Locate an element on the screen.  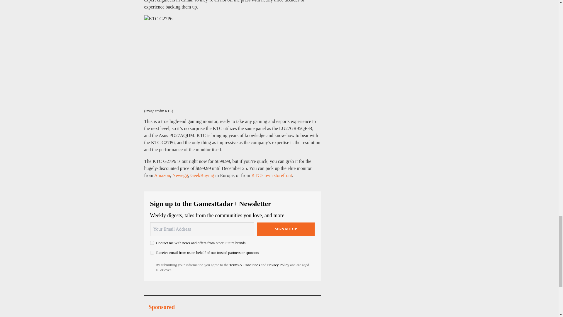
on is located at coordinates (152, 252).